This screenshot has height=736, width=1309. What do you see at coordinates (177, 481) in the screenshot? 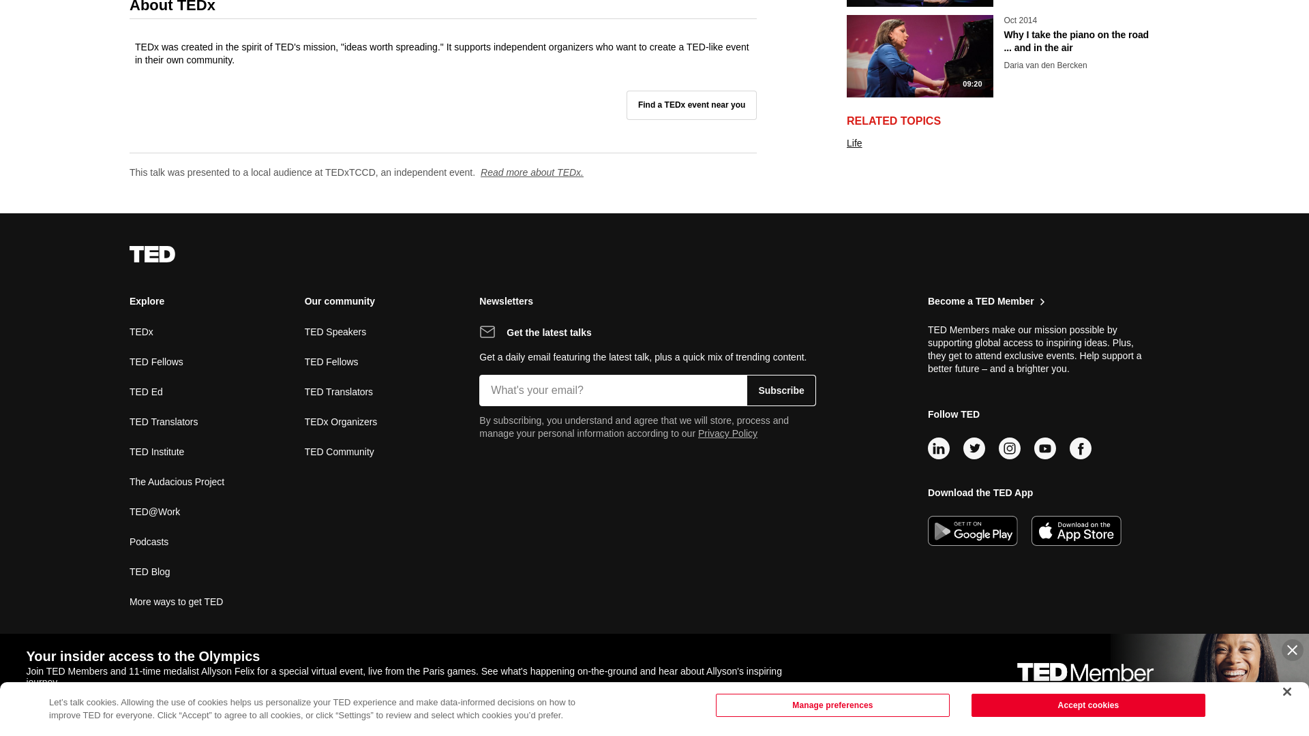
I see `The Audacious Project` at bounding box center [177, 481].